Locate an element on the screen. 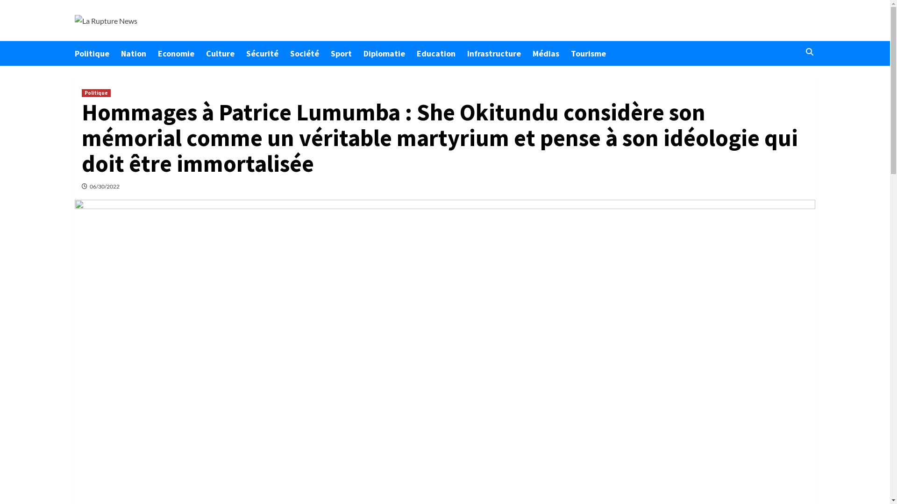 Image resolution: width=897 pixels, height=504 pixels. Sport is located at coordinates (347, 53).